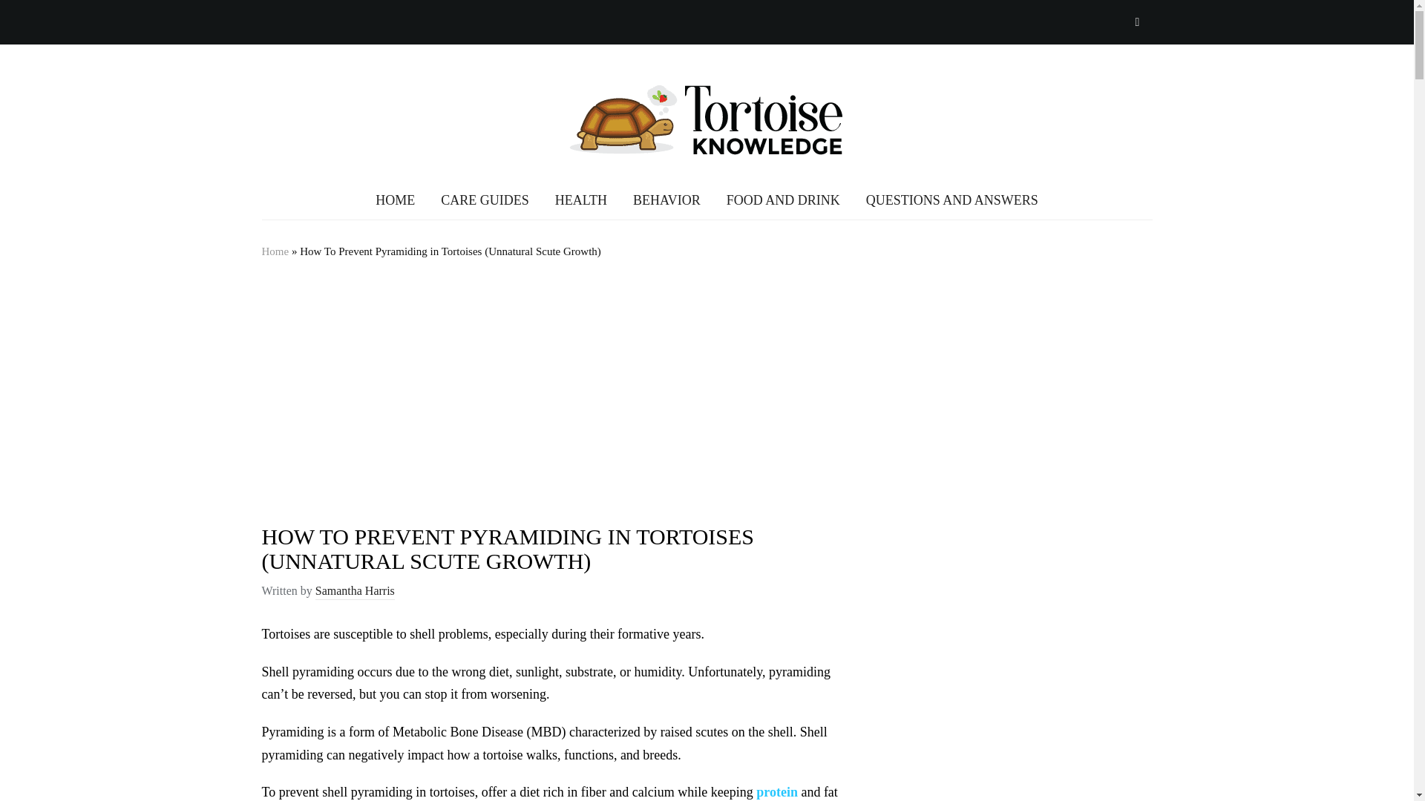  Describe the element at coordinates (395, 200) in the screenshot. I see `HOME` at that location.